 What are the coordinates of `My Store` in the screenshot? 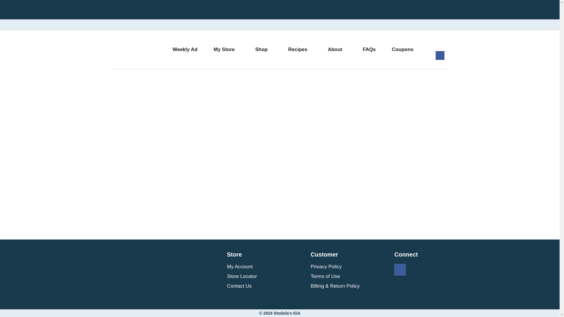 It's located at (228, 49).